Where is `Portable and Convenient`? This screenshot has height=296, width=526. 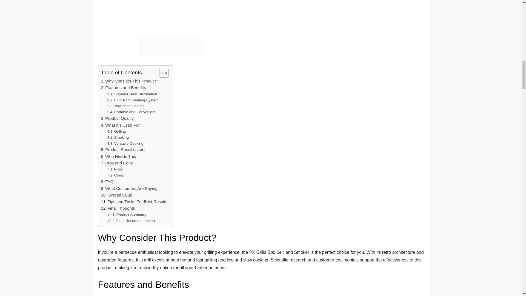 Portable and Convenient is located at coordinates (131, 112).